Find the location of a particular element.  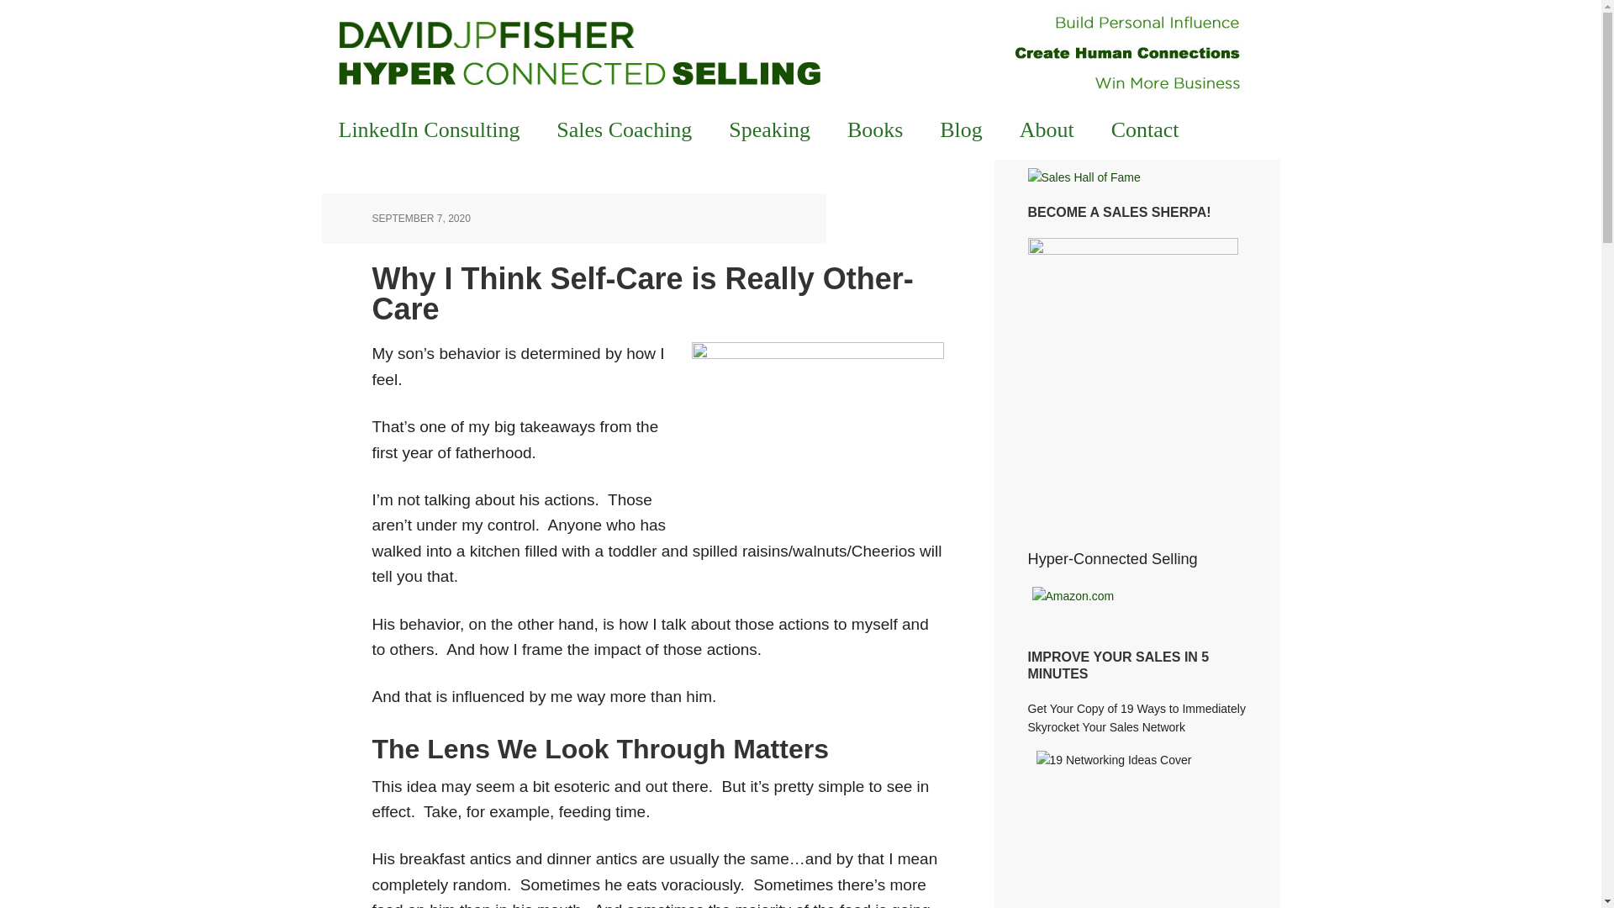

Sales Coaching is located at coordinates (624, 129).